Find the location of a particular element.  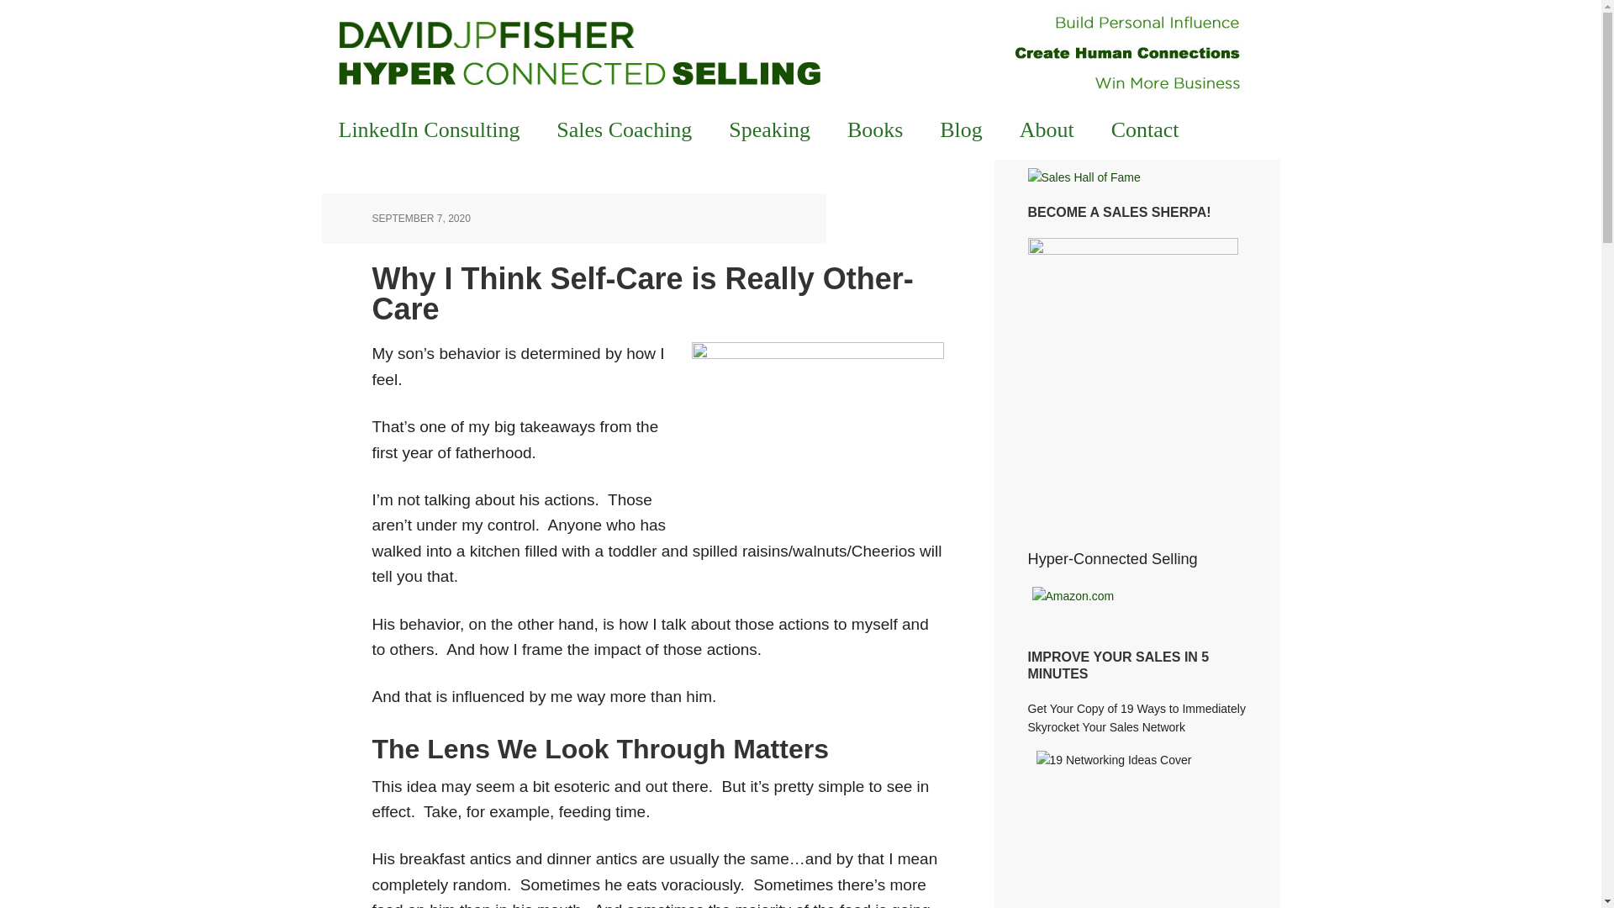

Sales Coaching is located at coordinates (624, 129).